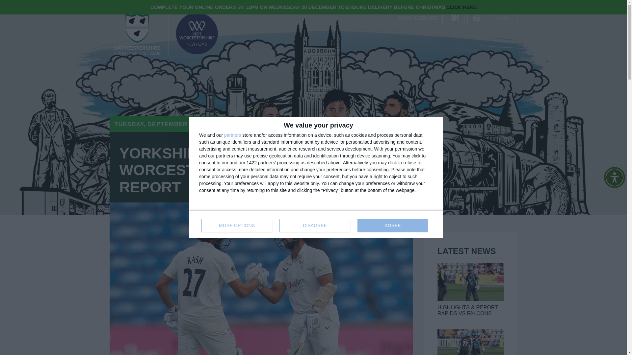 The height and width of the screenshot is (355, 632). Describe the element at coordinates (316, 224) in the screenshot. I see `AGREE` at that location.